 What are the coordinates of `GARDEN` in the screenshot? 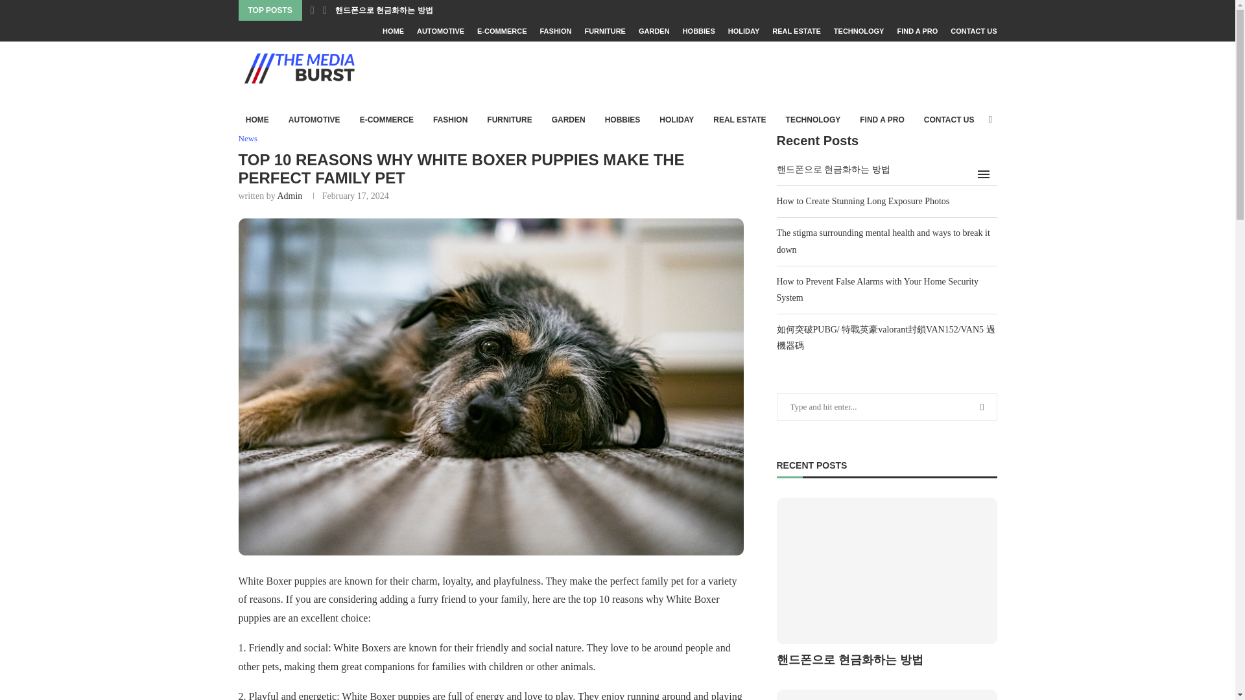 It's located at (654, 31).